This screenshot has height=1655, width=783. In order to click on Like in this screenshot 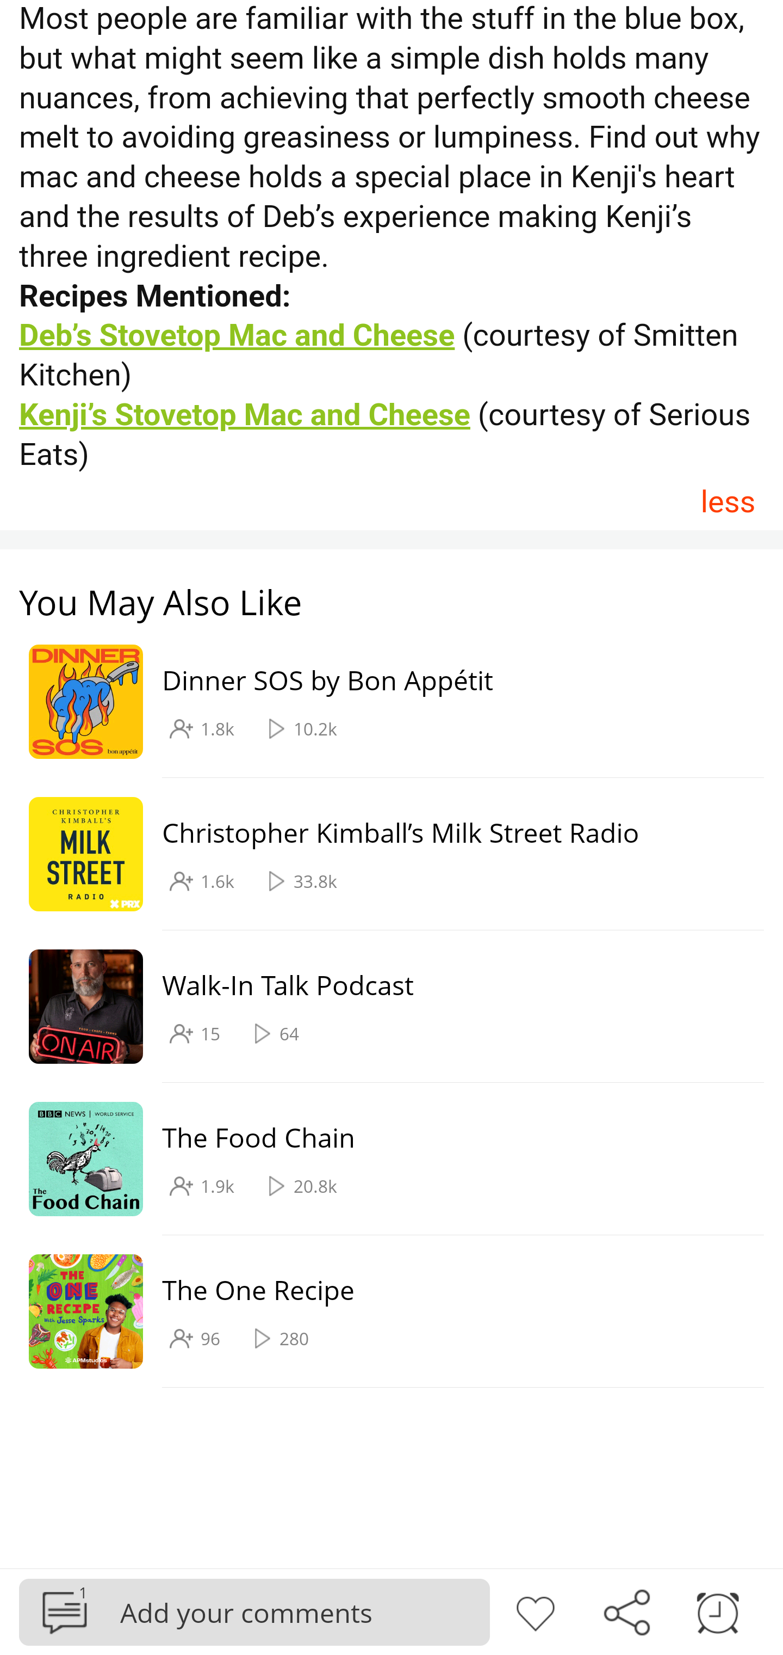, I will do `click(535, 1611)`.